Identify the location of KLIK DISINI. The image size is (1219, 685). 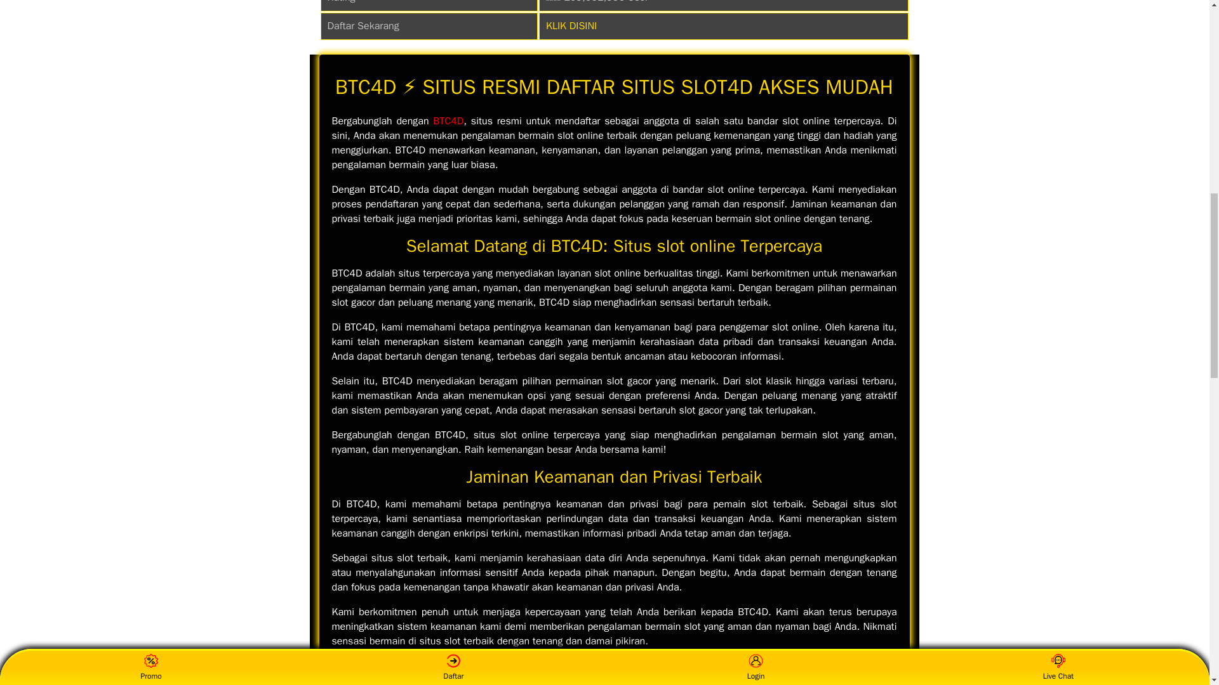
(571, 25).